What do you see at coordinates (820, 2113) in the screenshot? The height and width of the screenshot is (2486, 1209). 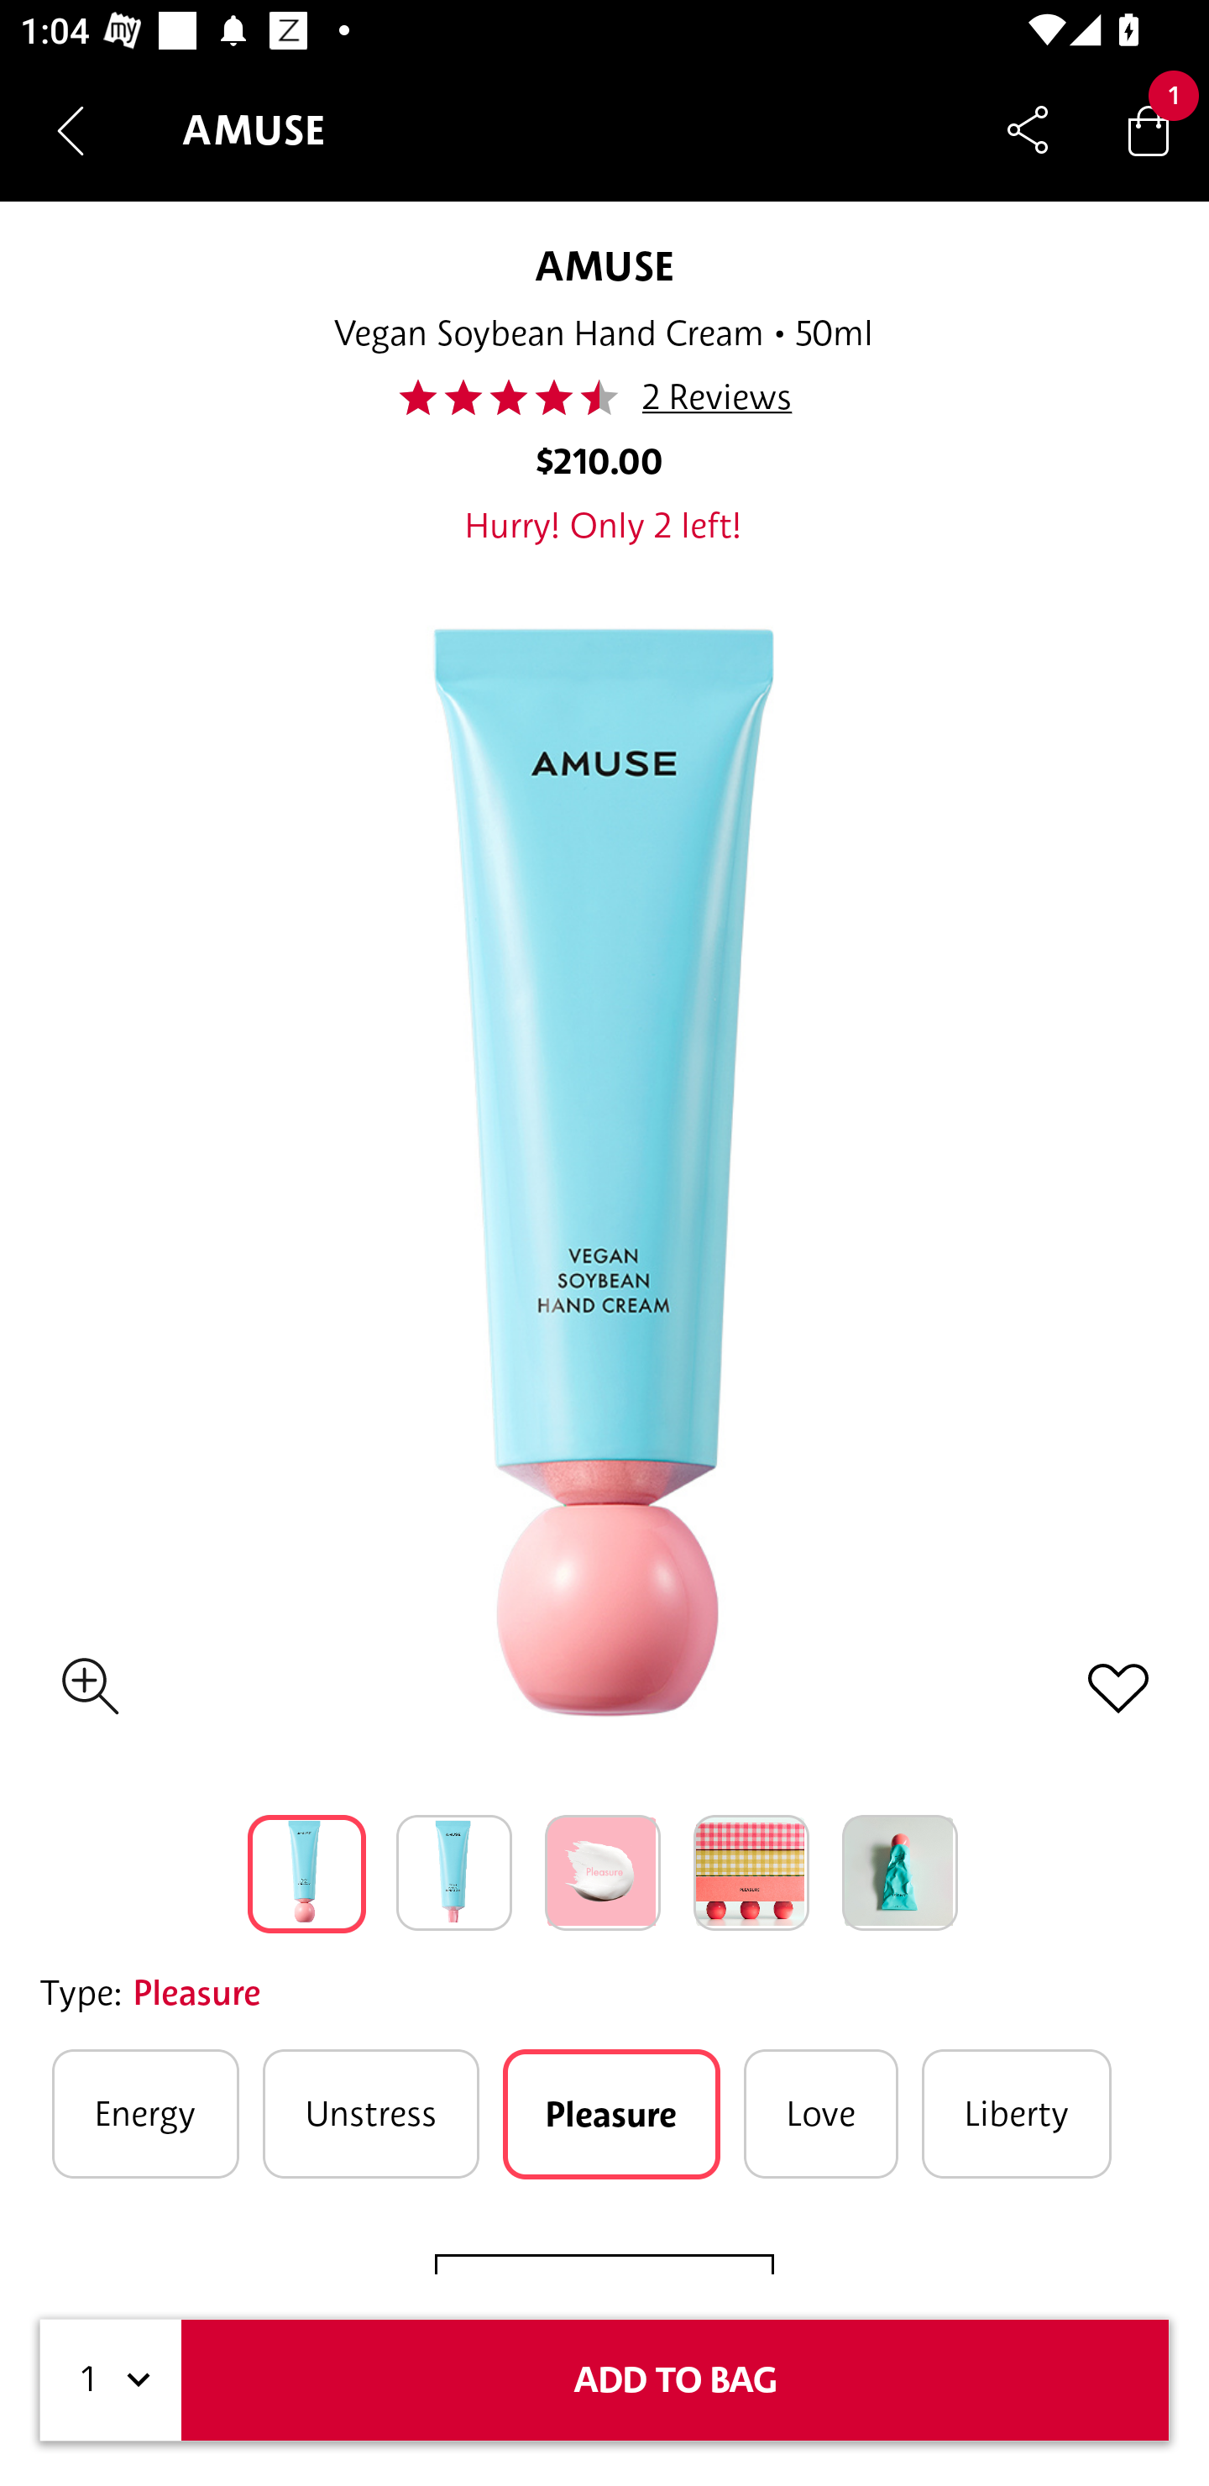 I see `Love` at bounding box center [820, 2113].